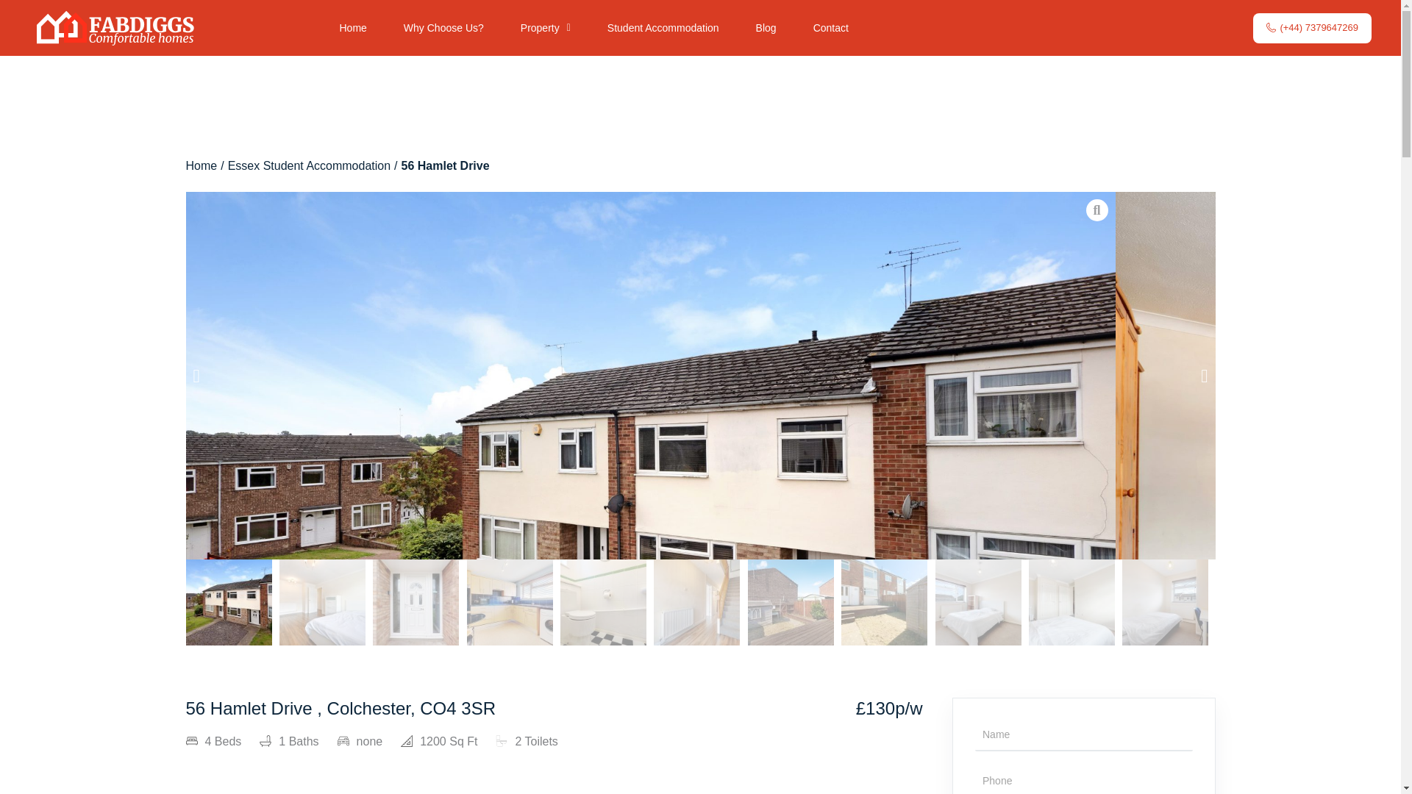 This screenshot has width=1412, height=794. What do you see at coordinates (663, 28) in the screenshot?
I see `Student Accommodation` at bounding box center [663, 28].